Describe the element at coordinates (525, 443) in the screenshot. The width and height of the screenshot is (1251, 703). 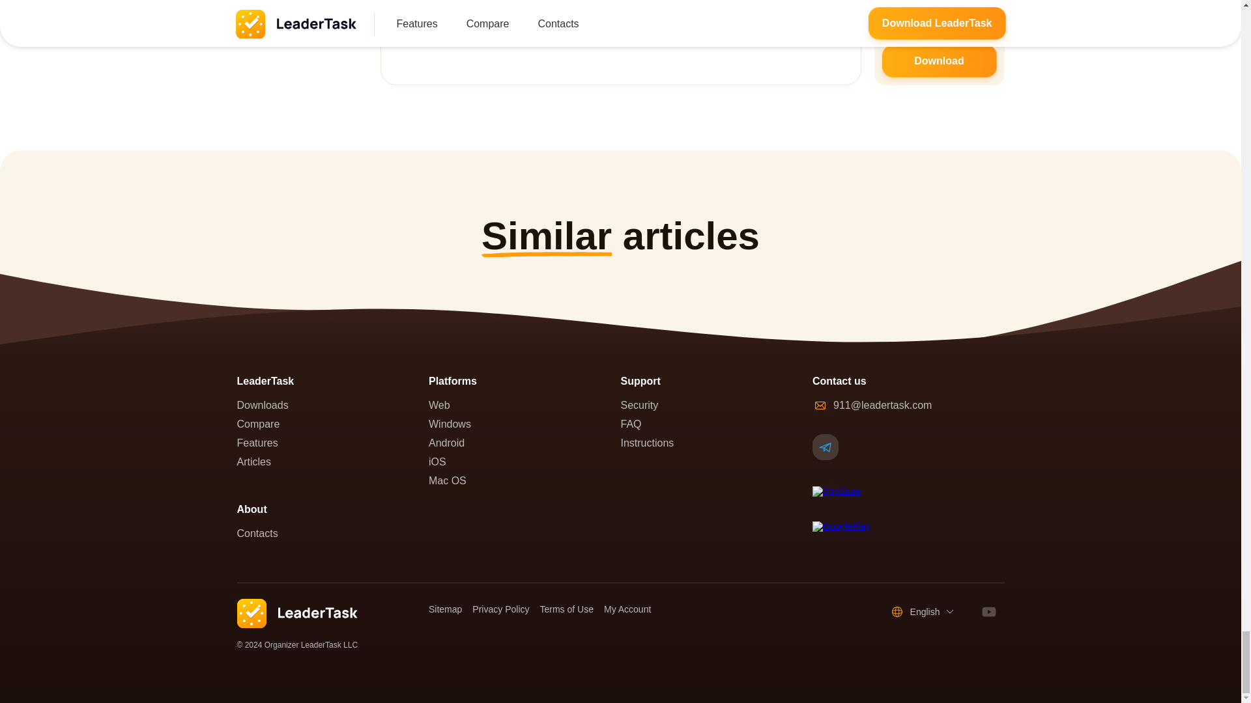
I see `Android` at that location.